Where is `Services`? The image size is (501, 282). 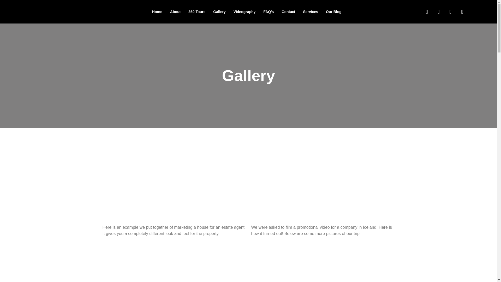 Services is located at coordinates (311, 11).